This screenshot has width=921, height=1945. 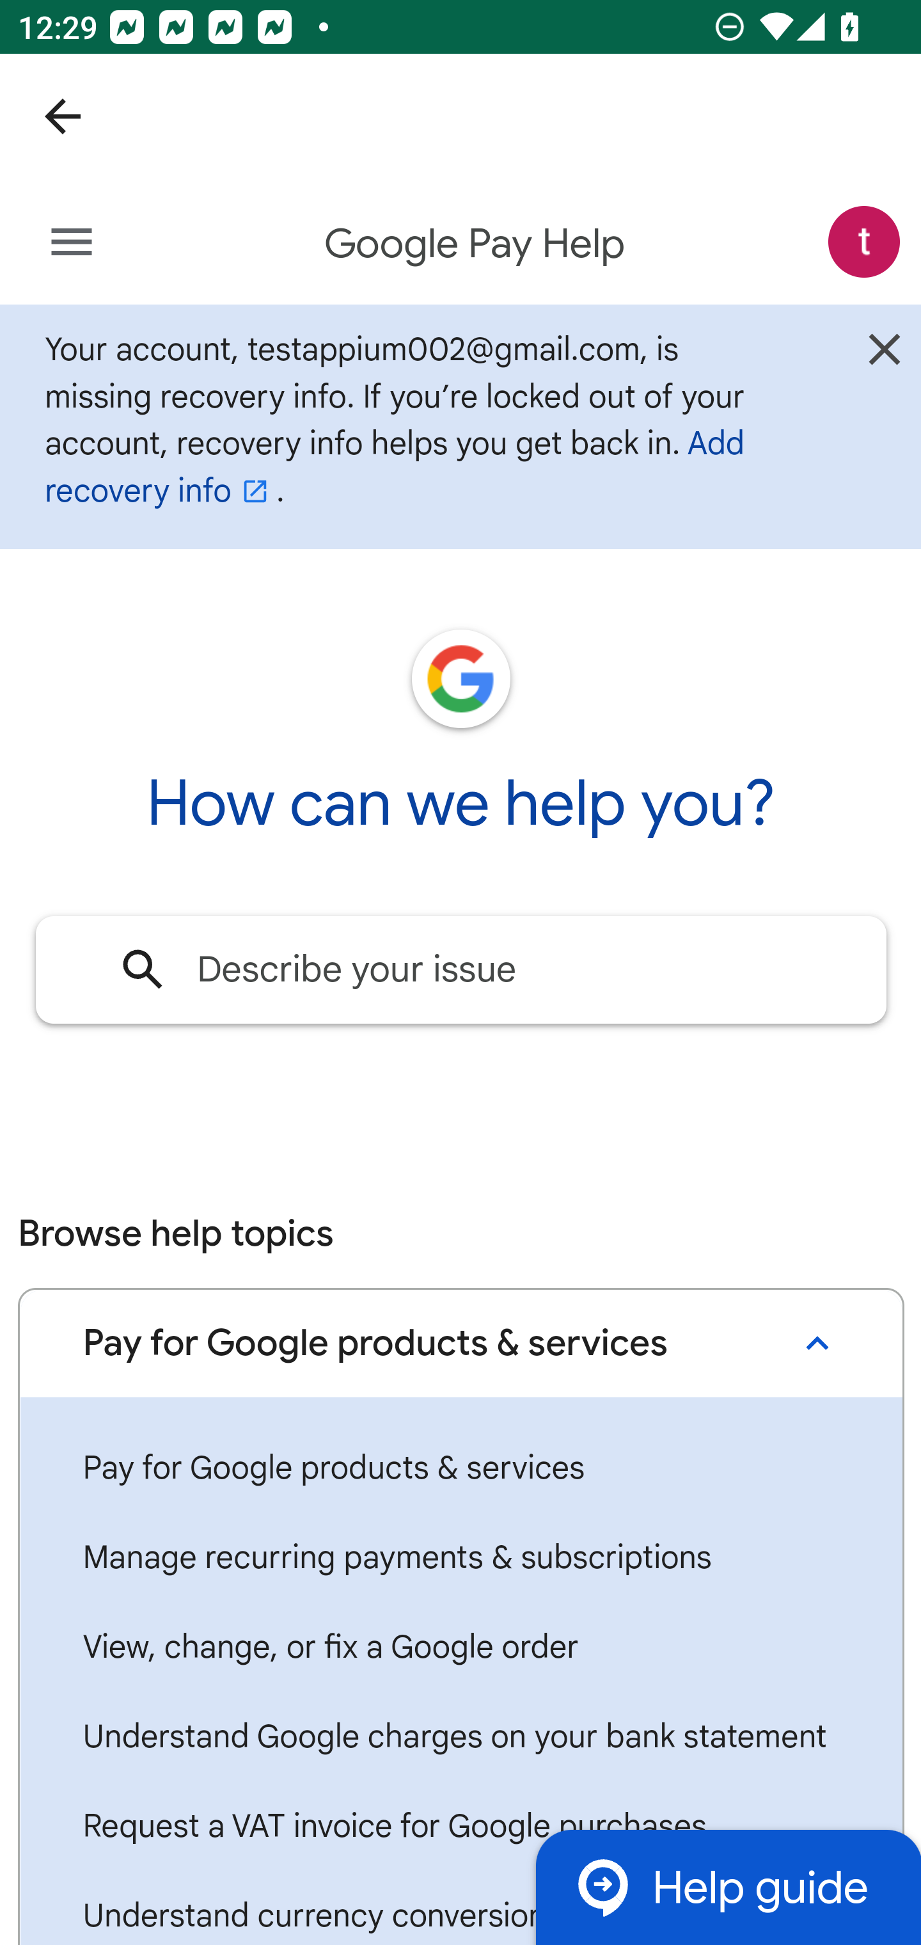 What do you see at coordinates (72, 243) in the screenshot?
I see `Main menu` at bounding box center [72, 243].